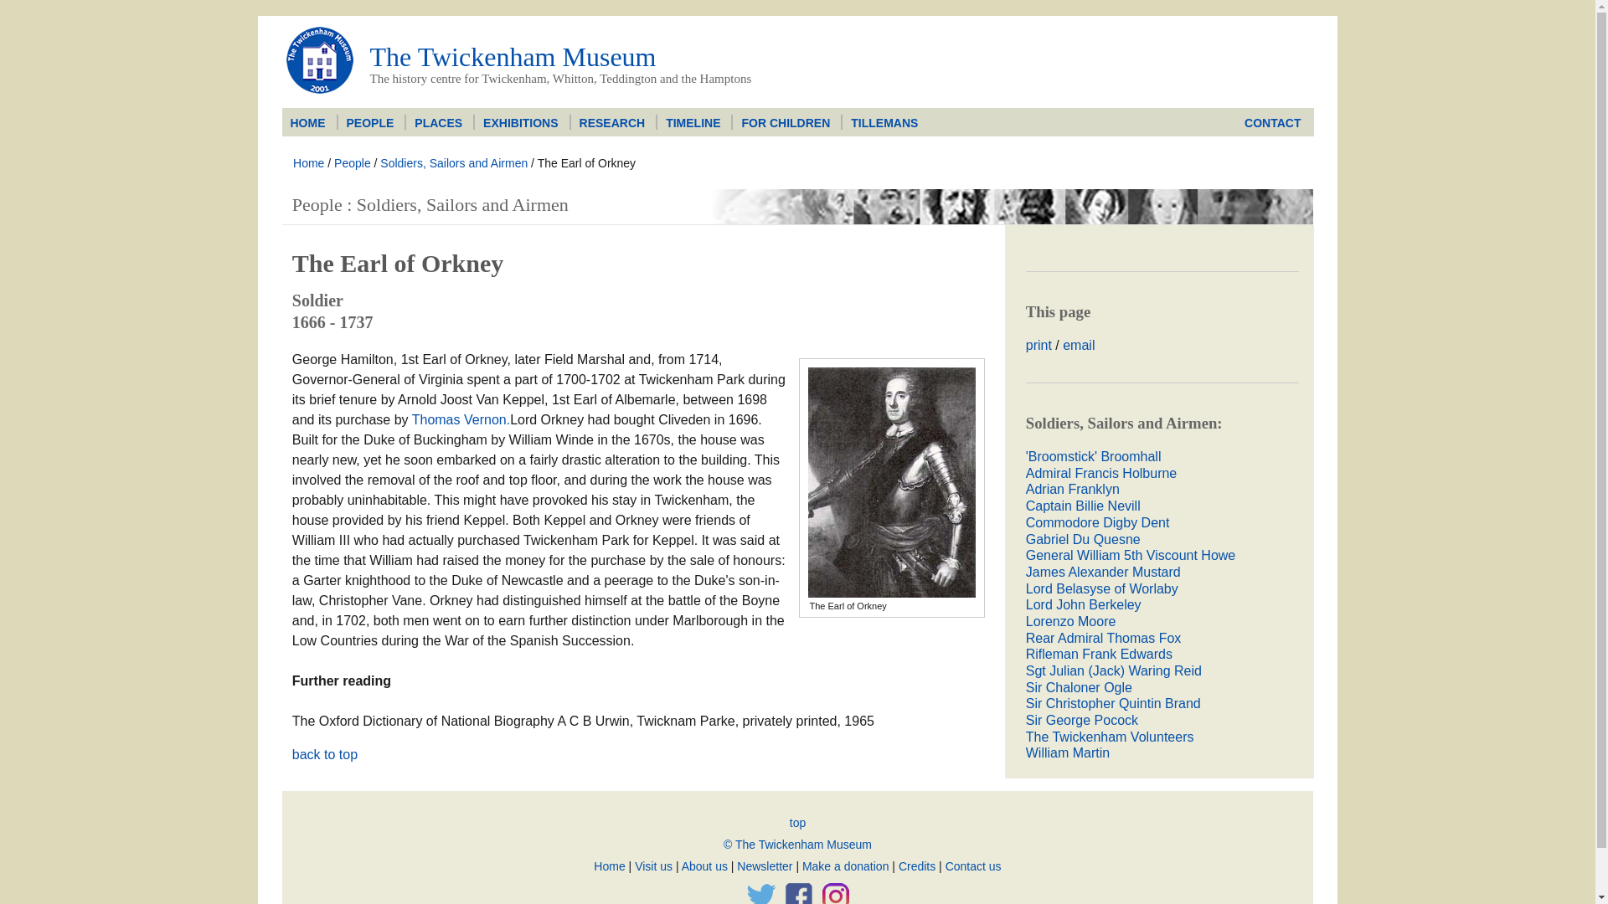 The height and width of the screenshot is (904, 1608). I want to click on Instagram, so click(835, 891).